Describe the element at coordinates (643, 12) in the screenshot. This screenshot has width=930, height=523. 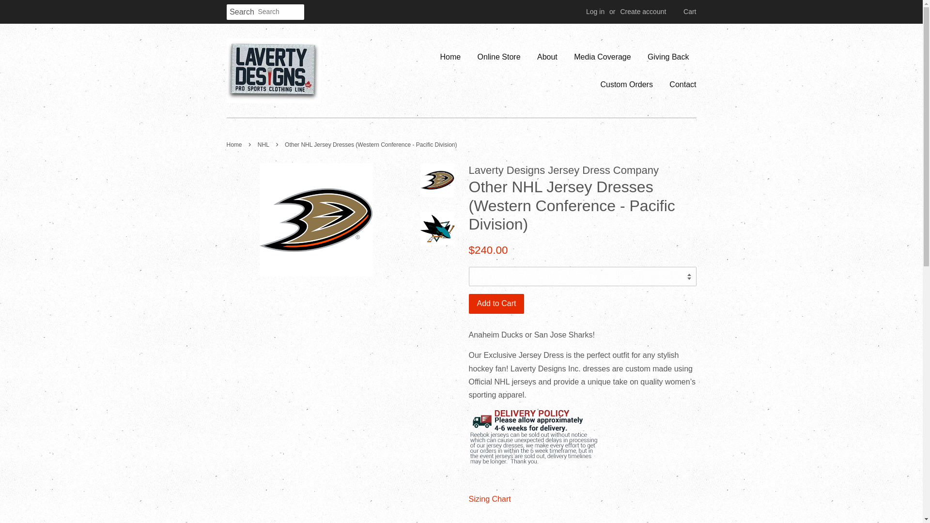
I see `Create account` at that location.